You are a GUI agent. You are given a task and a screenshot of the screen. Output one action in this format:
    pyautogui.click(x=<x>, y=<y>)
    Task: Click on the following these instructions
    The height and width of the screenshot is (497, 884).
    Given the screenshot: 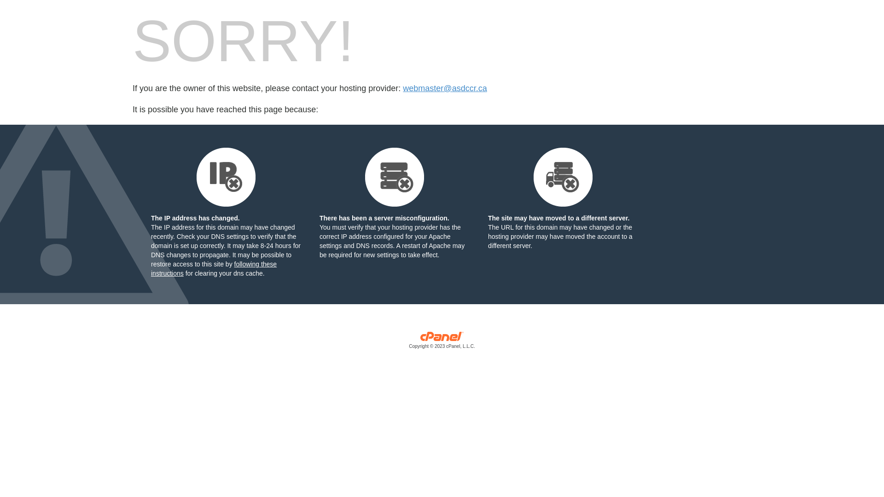 What is the action you would take?
    pyautogui.click(x=214, y=269)
    